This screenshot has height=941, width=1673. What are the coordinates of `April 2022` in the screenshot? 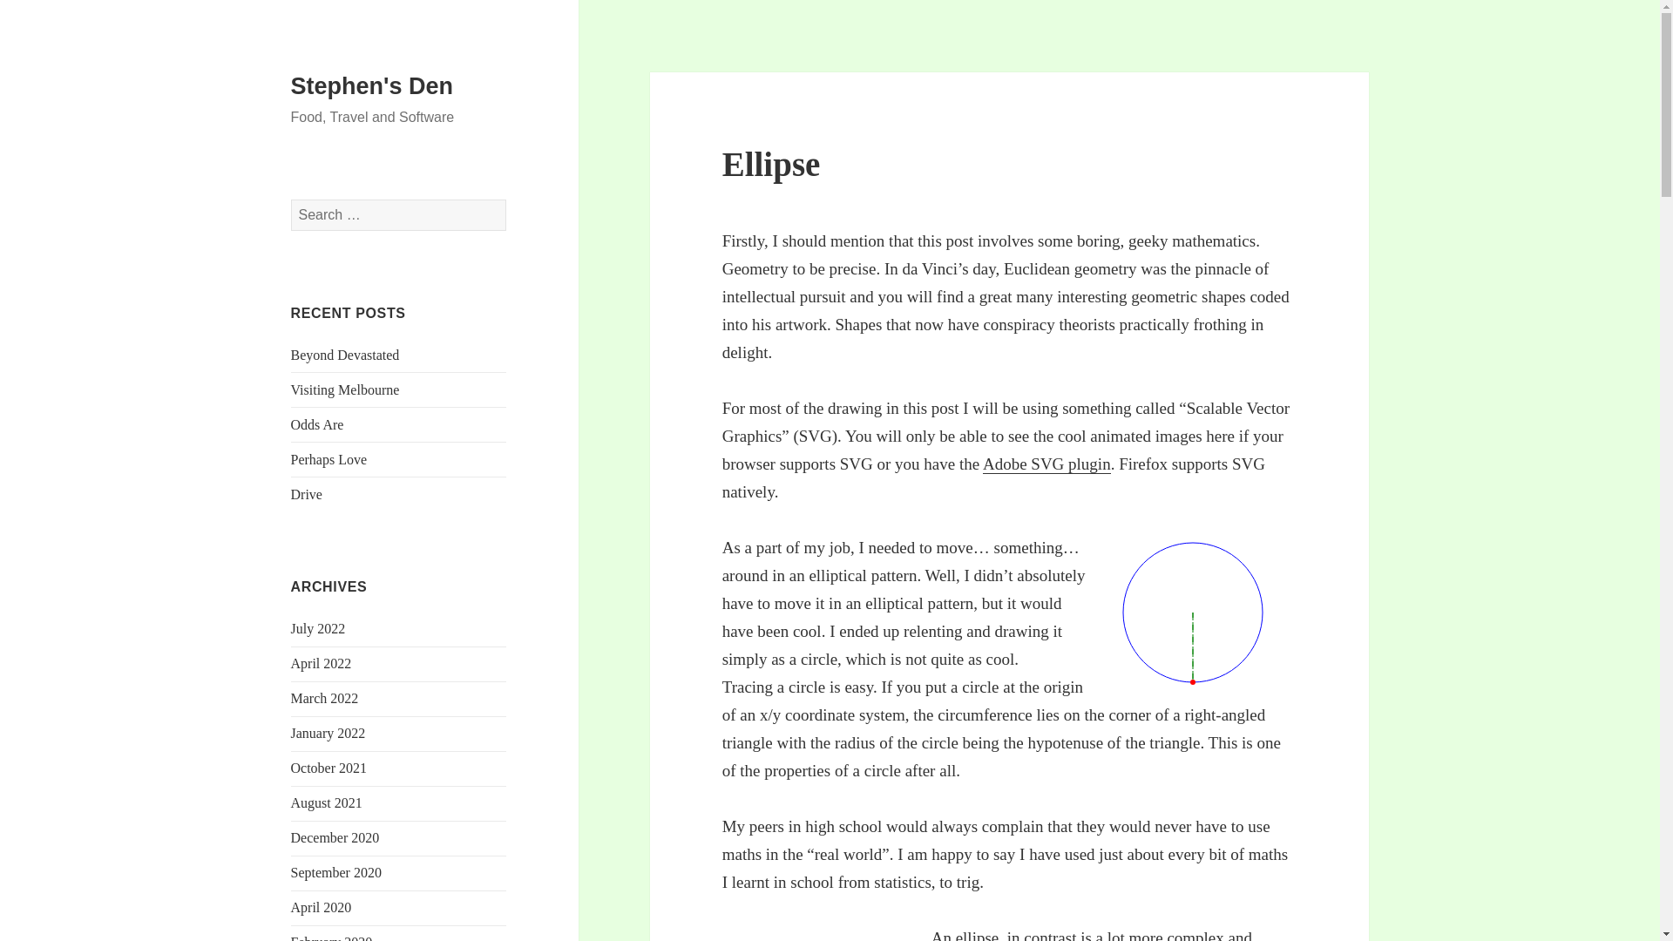 It's located at (321, 663).